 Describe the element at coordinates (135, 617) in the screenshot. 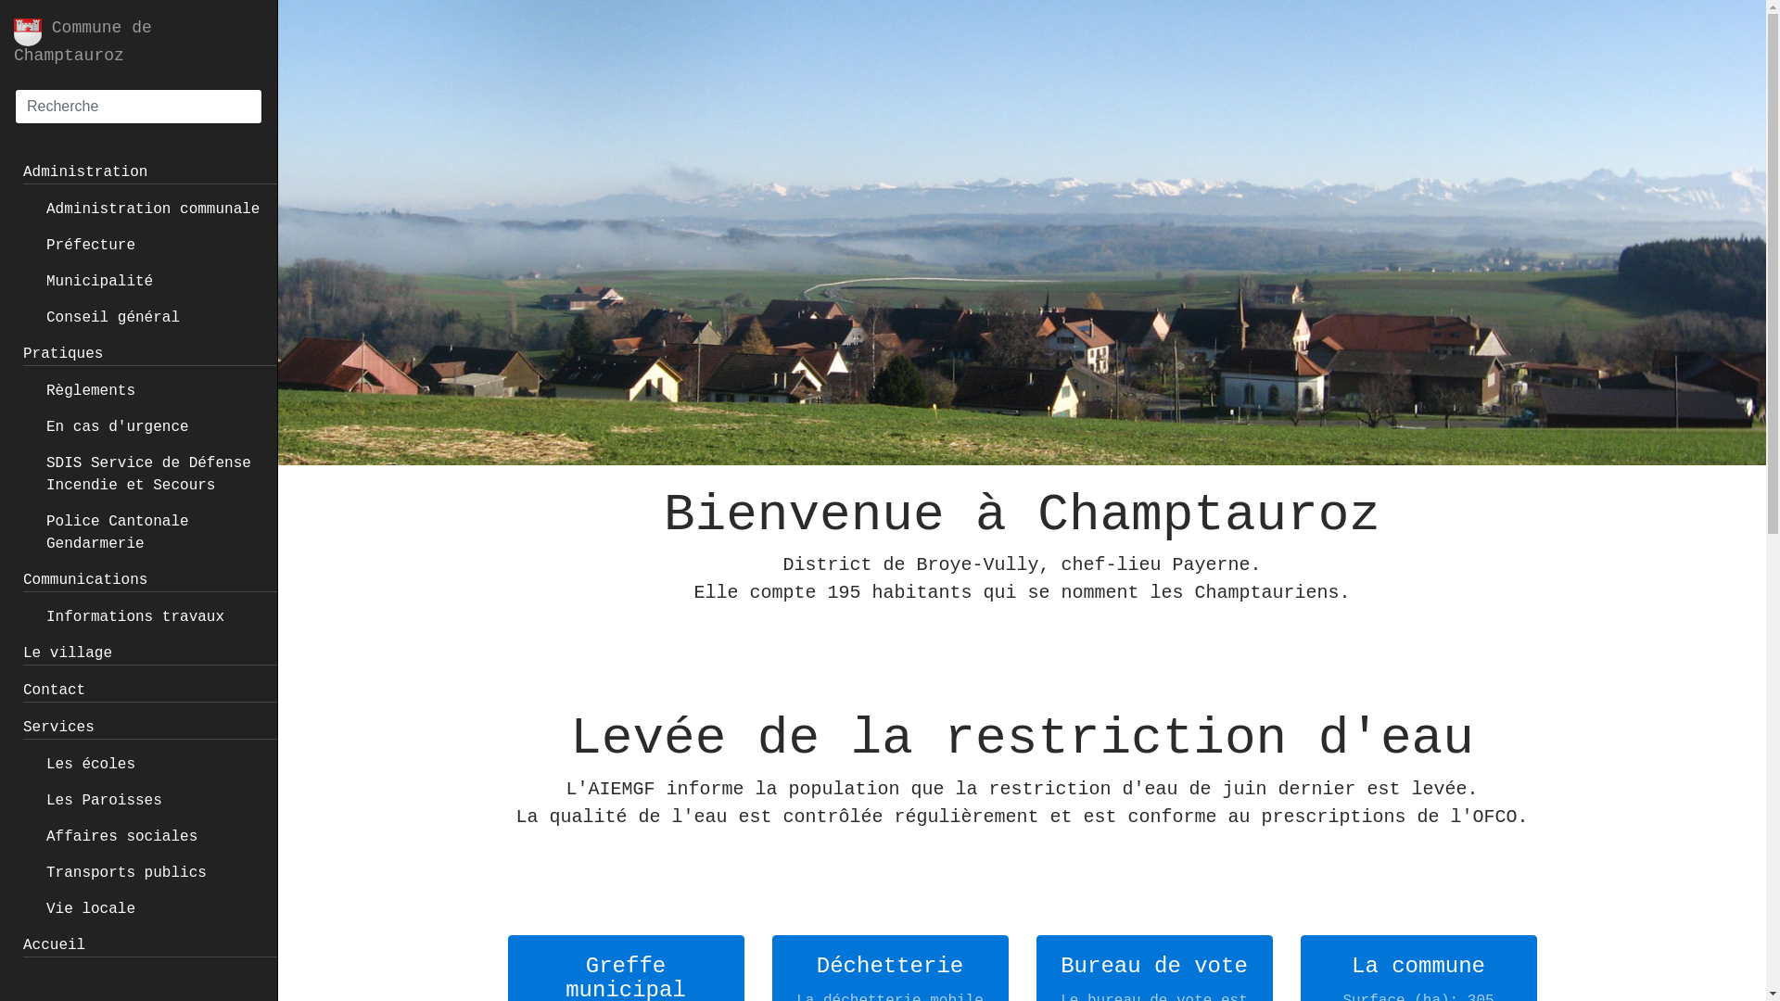

I see `Informations travaux` at that location.